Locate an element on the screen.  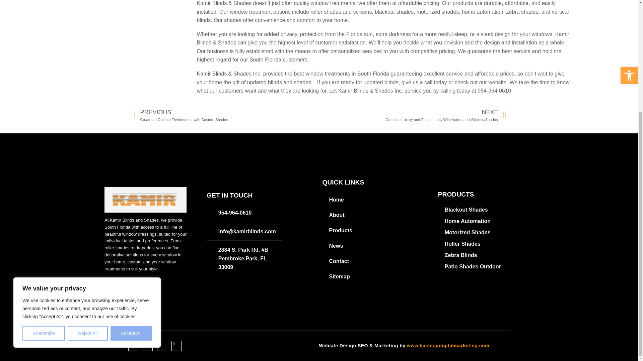
Accept All is located at coordinates (131, 176).